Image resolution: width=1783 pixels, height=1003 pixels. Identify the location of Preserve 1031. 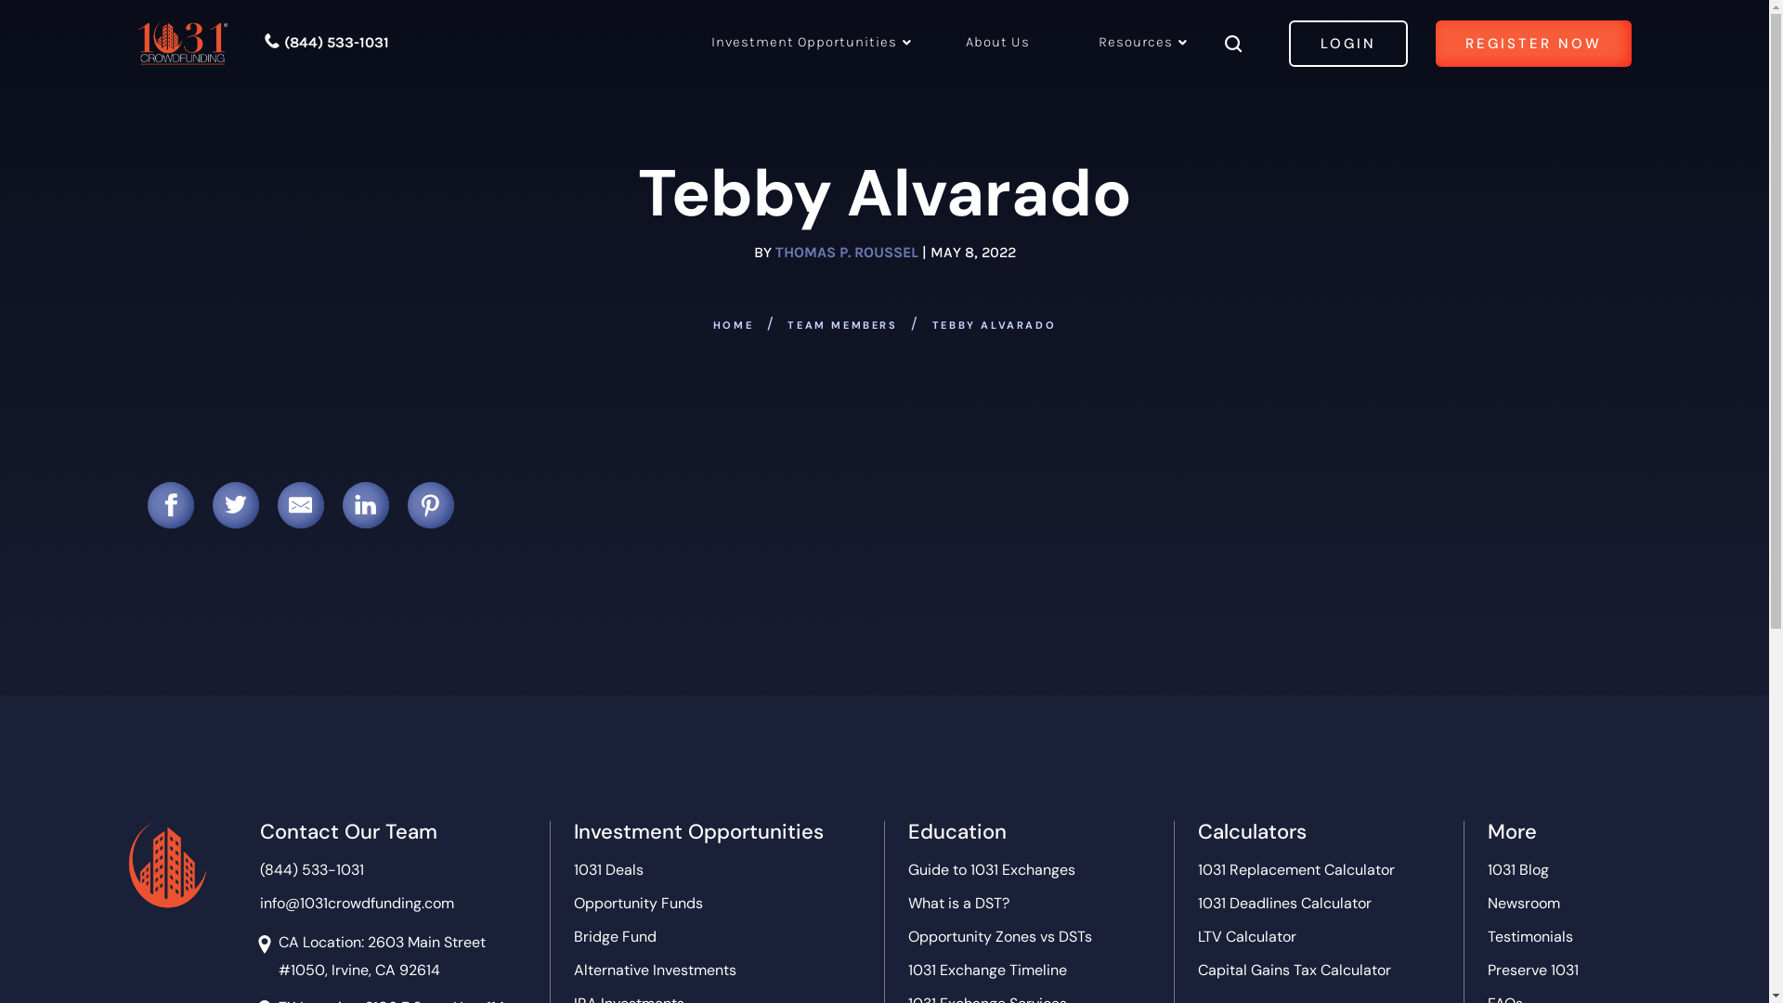
(1533, 971).